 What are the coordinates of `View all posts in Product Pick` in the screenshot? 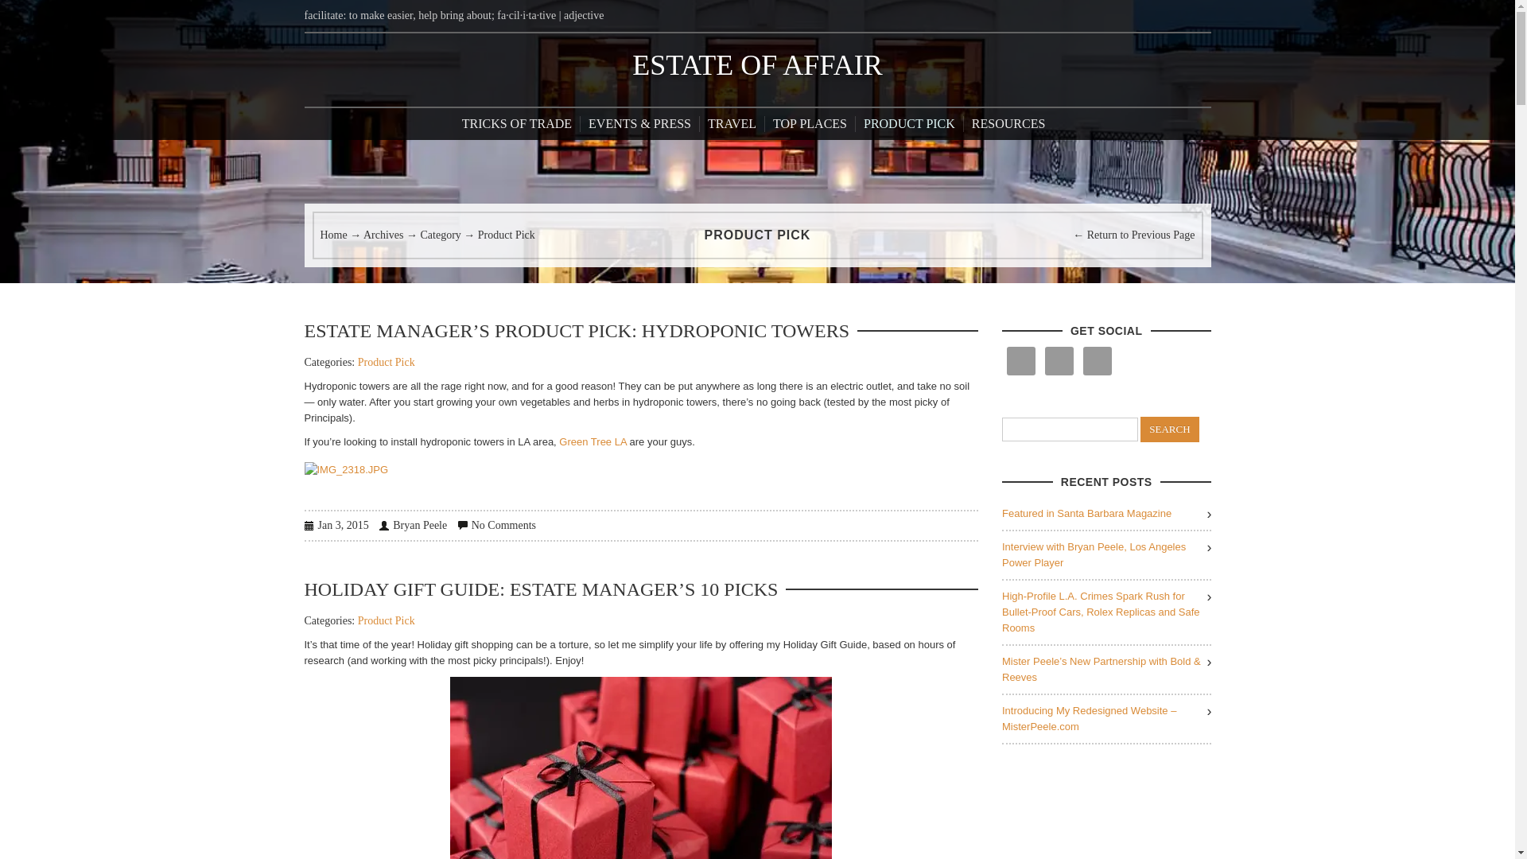 It's located at (387, 363).